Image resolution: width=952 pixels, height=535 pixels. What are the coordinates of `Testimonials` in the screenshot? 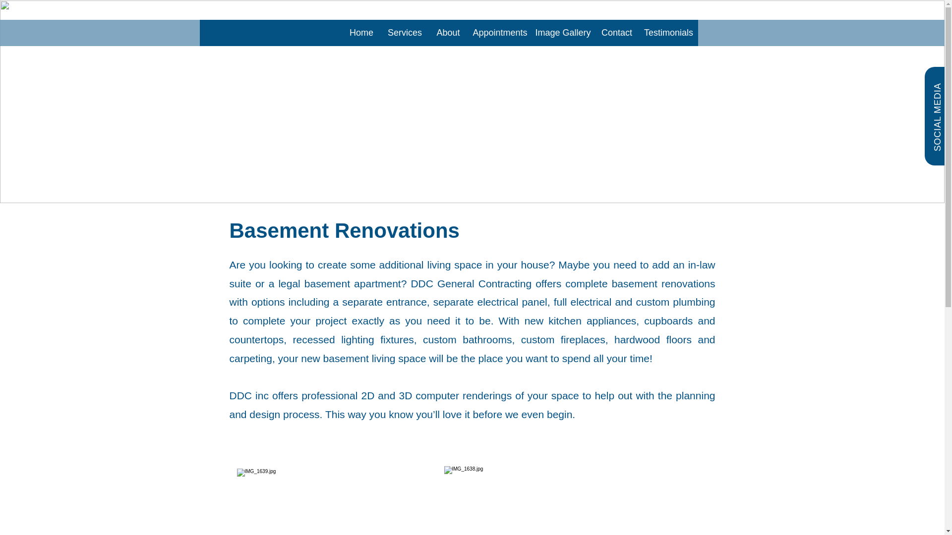 It's located at (668, 33).